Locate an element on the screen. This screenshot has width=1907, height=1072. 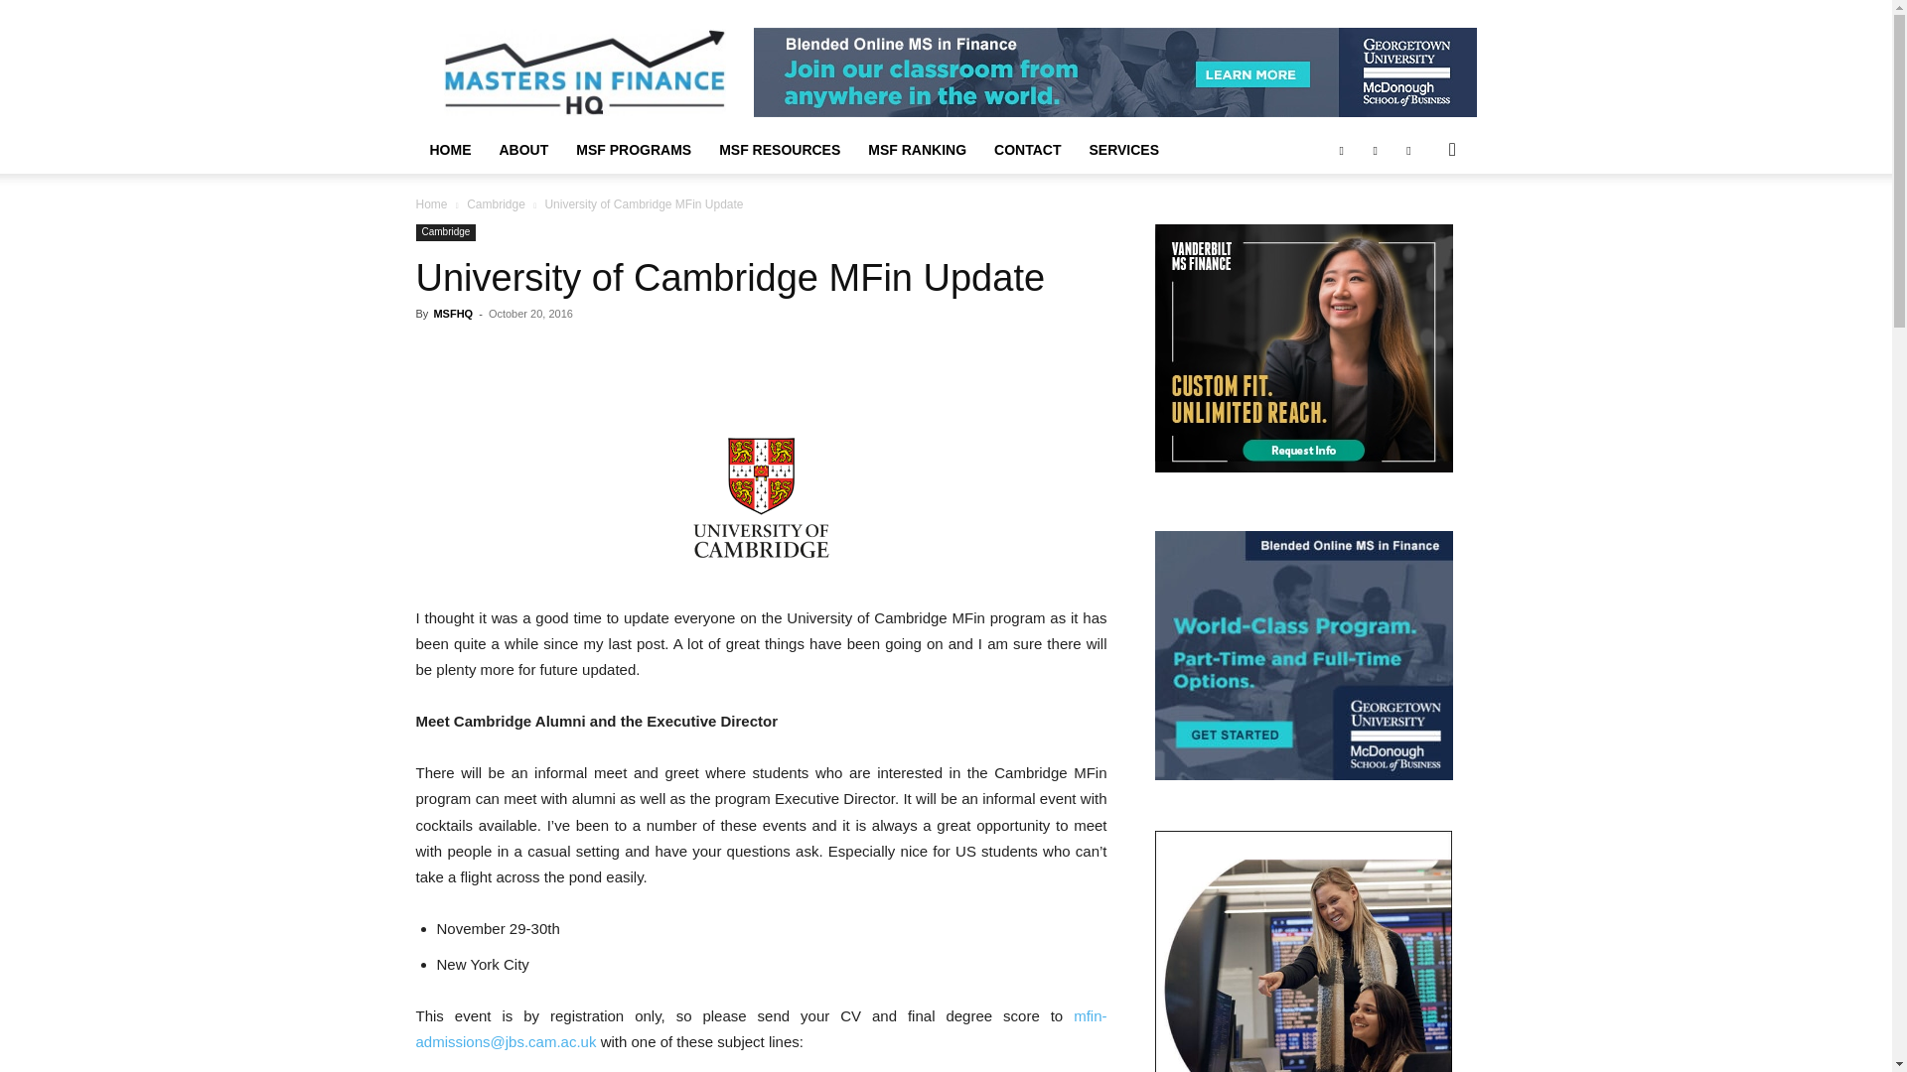
MSFHQ is located at coordinates (453, 313).